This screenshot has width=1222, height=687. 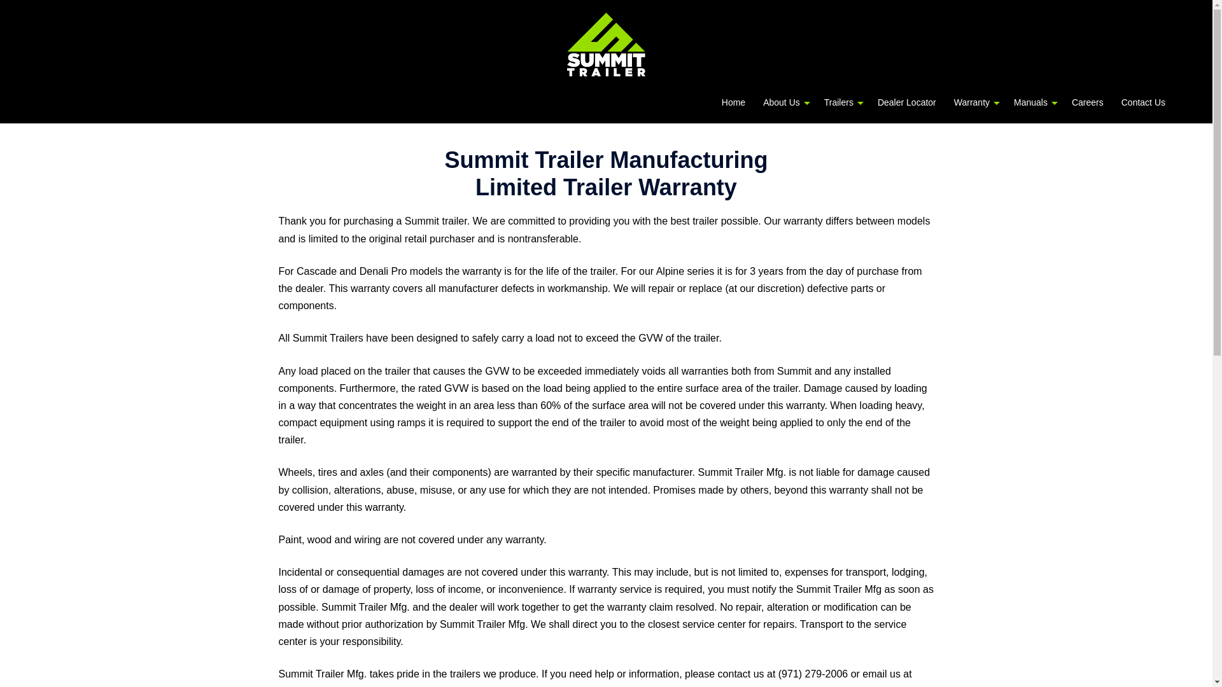 What do you see at coordinates (1087, 103) in the screenshot?
I see `Careers` at bounding box center [1087, 103].